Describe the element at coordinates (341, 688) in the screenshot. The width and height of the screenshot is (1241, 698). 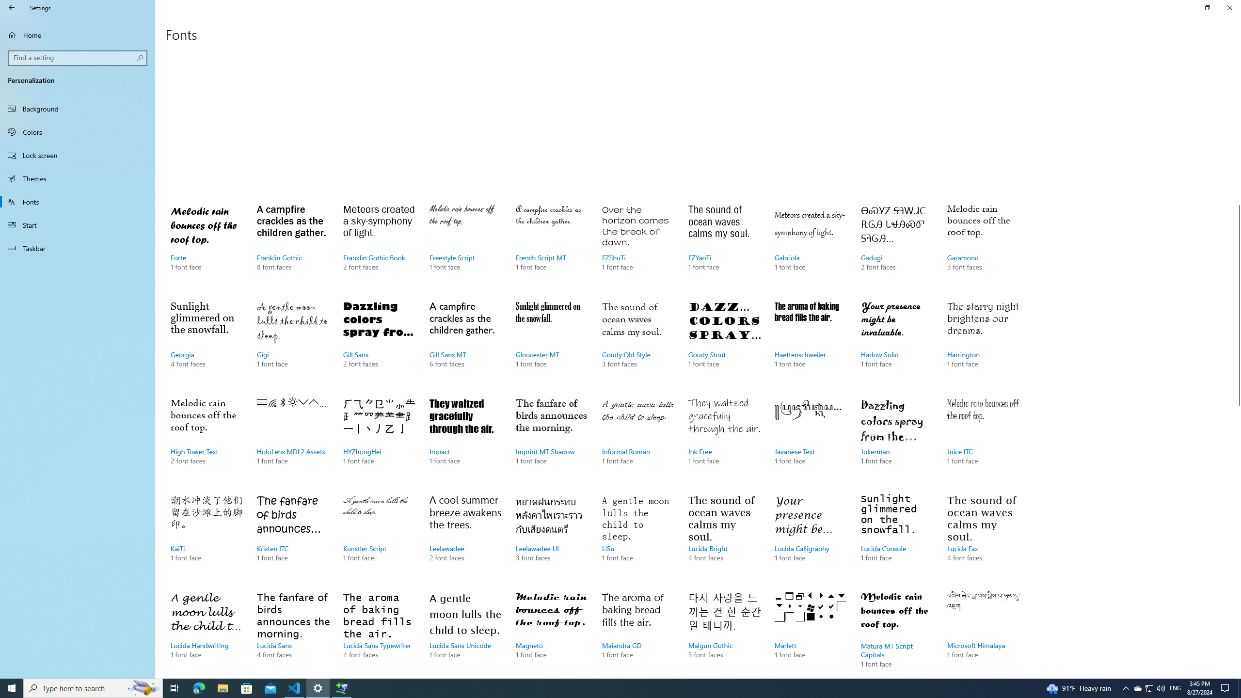
I see `Extensible Wizards Host Process - 1 running window` at that location.